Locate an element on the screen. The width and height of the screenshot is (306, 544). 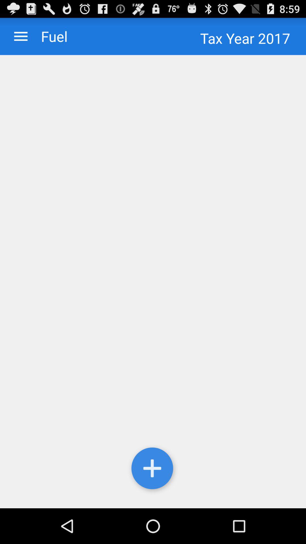
click icon to the left of the fuel app is located at coordinates (21, 36).